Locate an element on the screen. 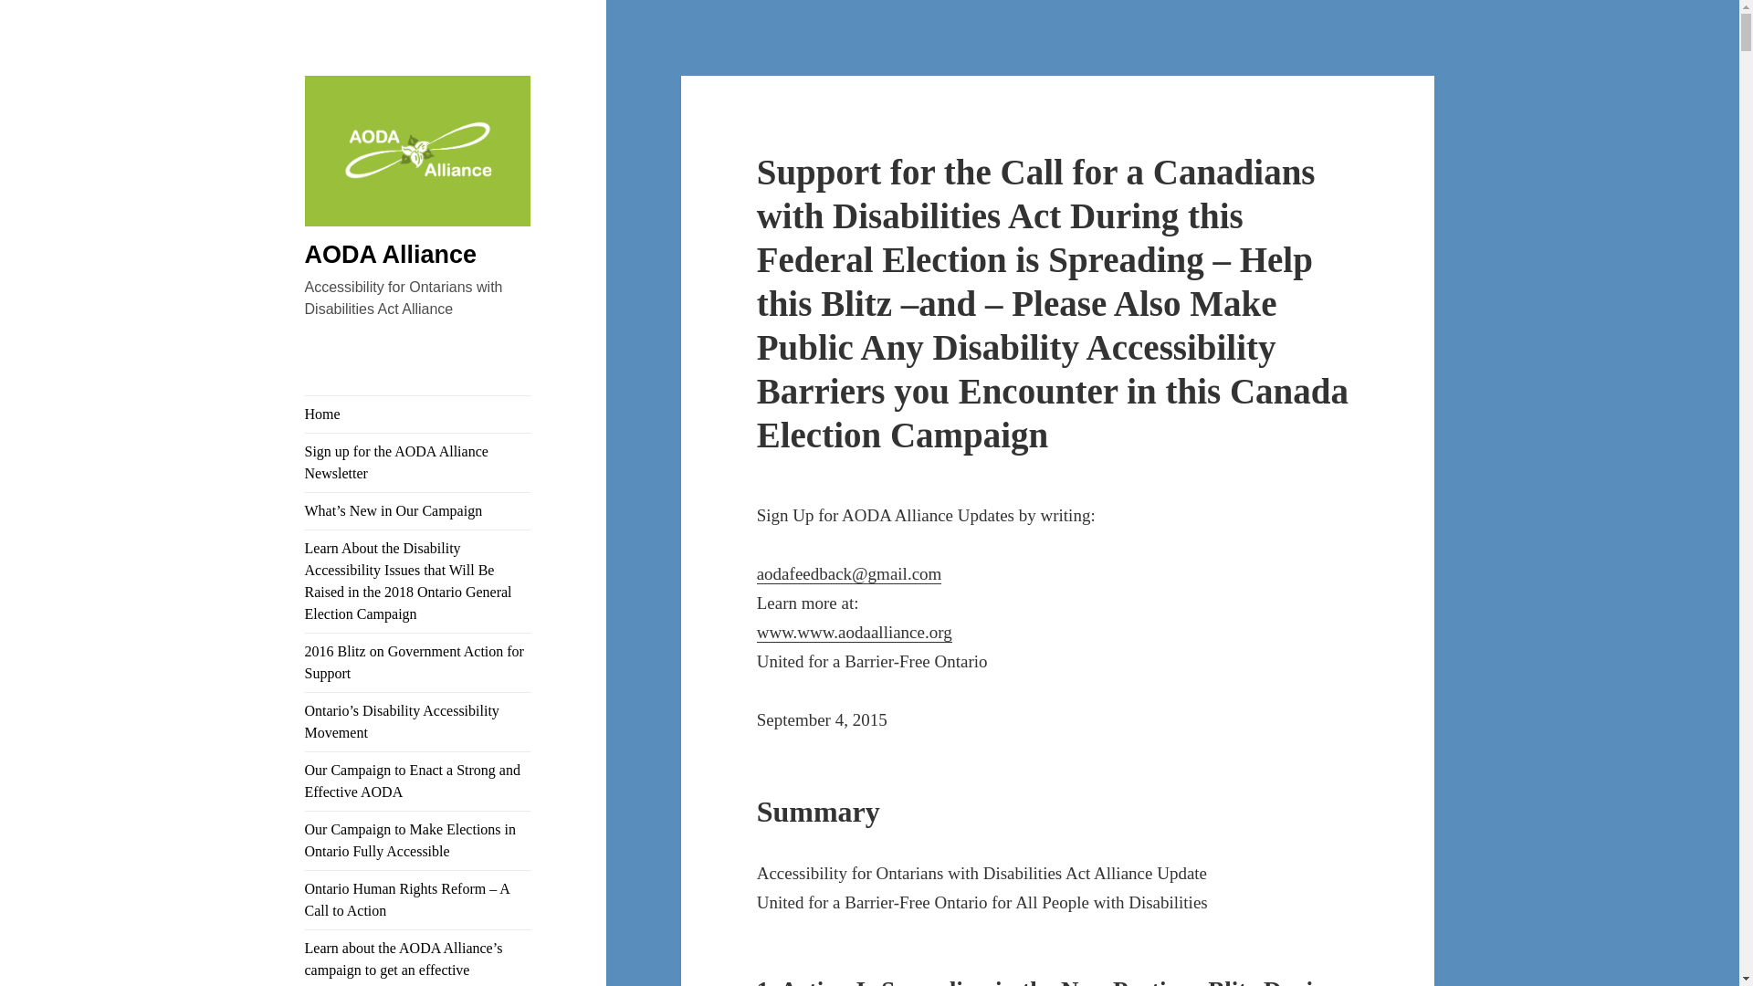 This screenshot has height=986, width=1753. AODA Alliance is located at coordinates (418, 205).